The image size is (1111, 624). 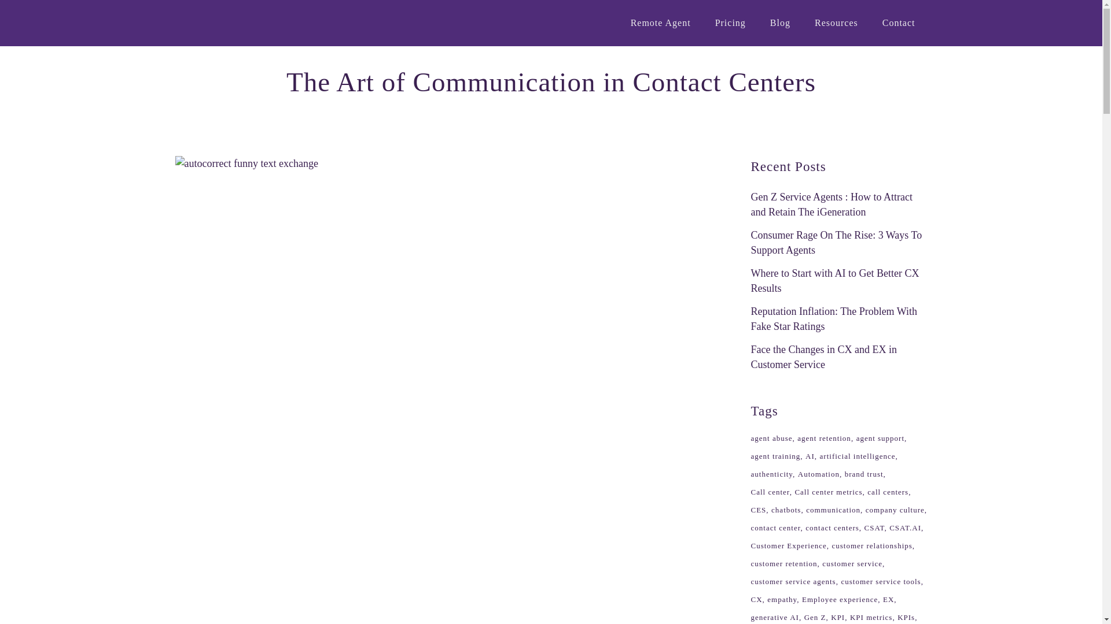 What do you see at coordinates (730, 23) in the screenshot?
I see `Pricing` at bounding box center [730, 23].